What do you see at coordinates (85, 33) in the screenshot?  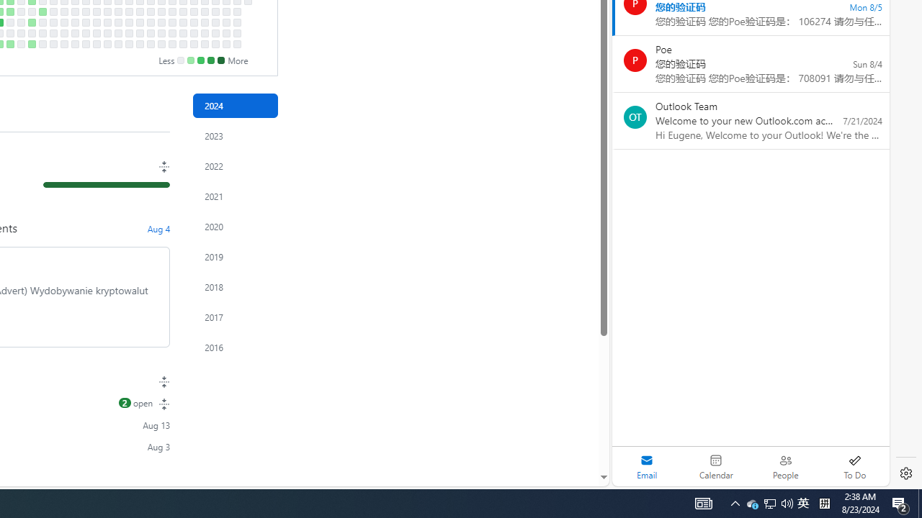 I see `No contributions on September 20th.` at bounding box center [85, 33].